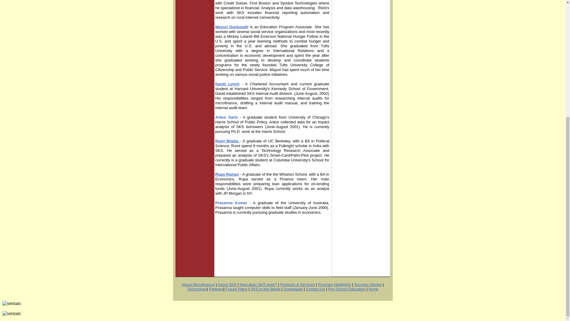 This screenshot has width=570, height=321. Describe the element at coordinates (227, 84) in the screenshot. I see `David Lynch` at that location.